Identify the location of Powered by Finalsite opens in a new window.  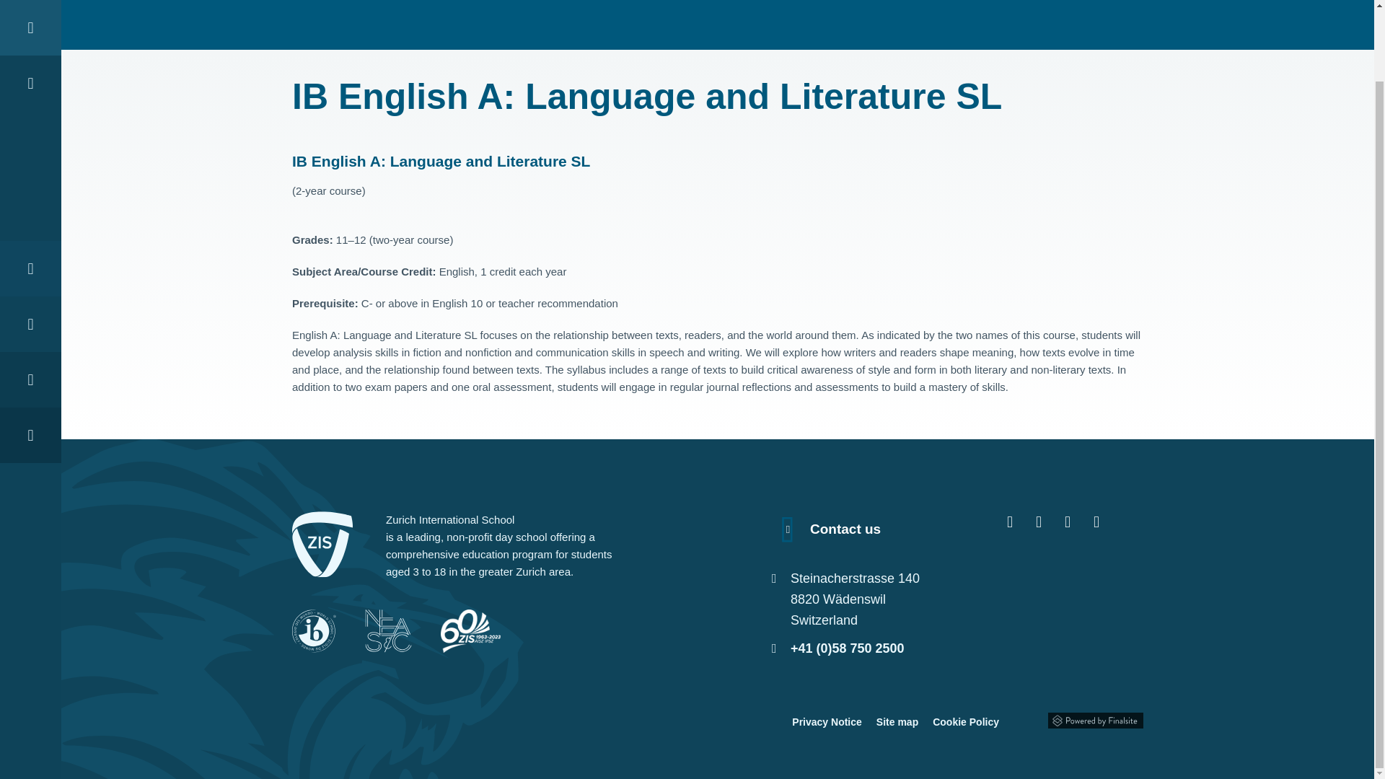
(1096, 718).